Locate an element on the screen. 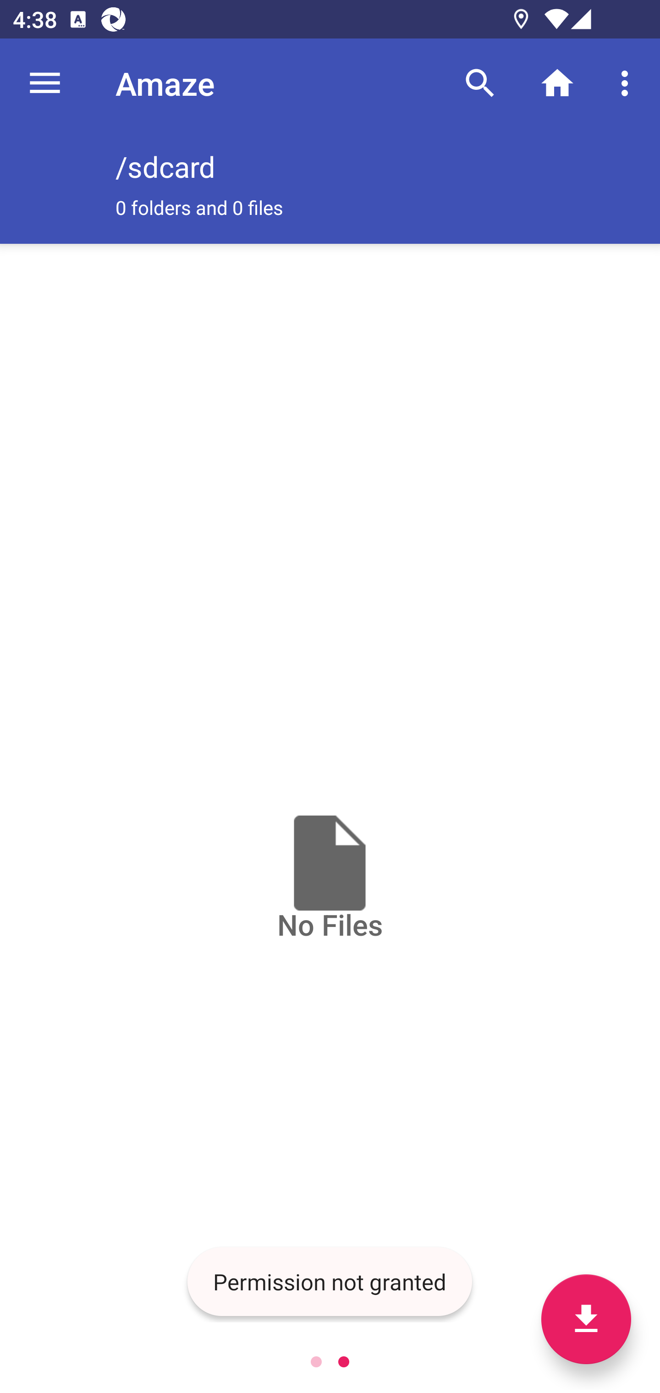  Home is located at coordinates (557, 83).